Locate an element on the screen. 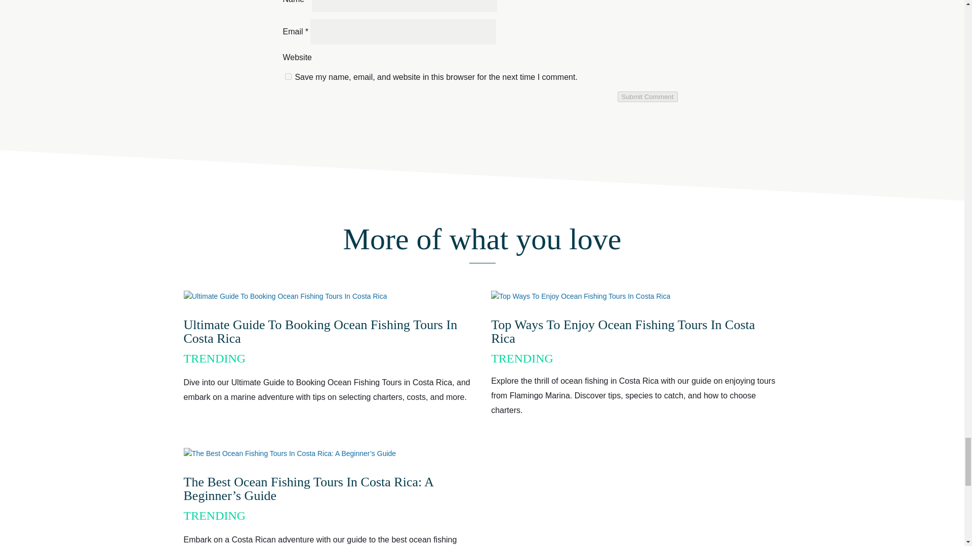 The width and height of the screenshot is (972, 546). Submit Comment is located at coordinates (647, 97).